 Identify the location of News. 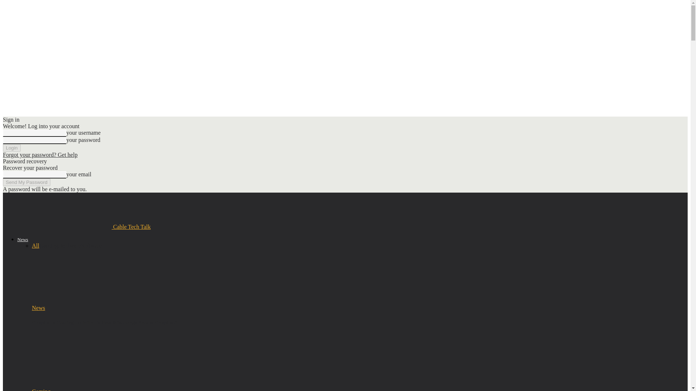
(23, 239).